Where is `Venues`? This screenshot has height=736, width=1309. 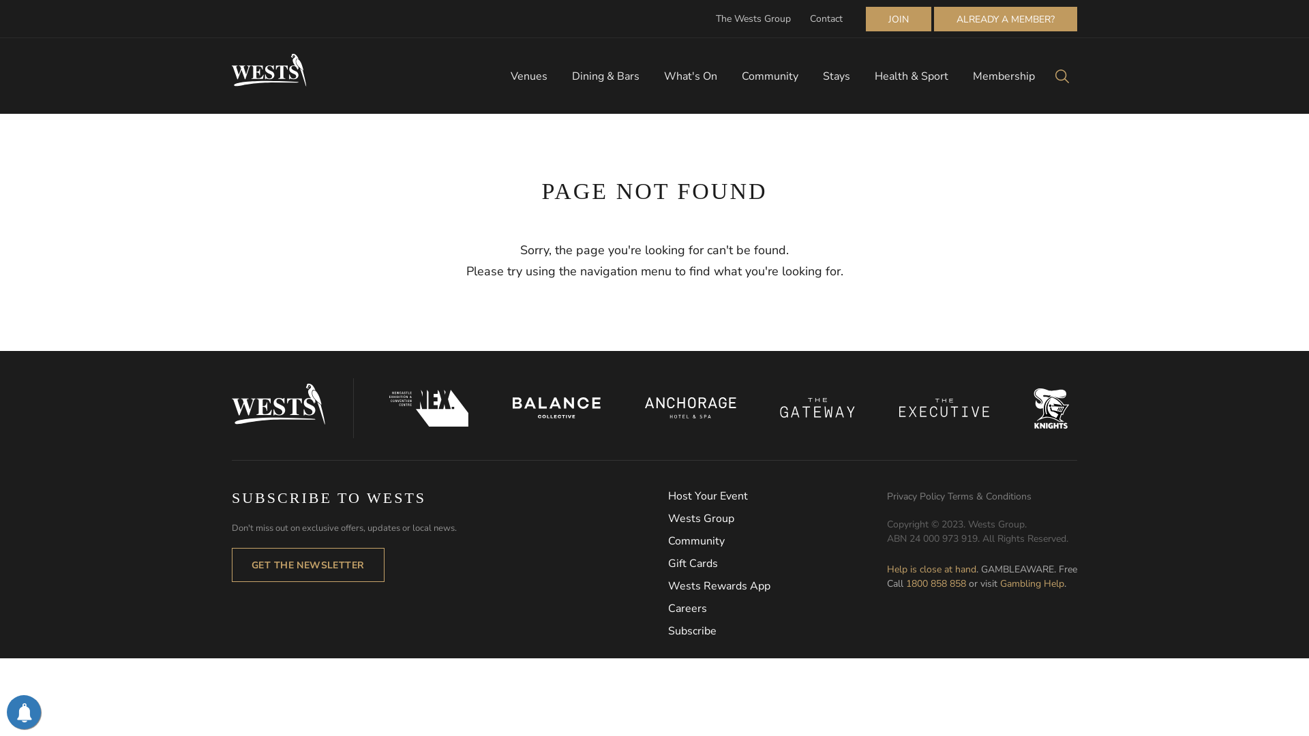
Venues is located at coordinates (529, 76).